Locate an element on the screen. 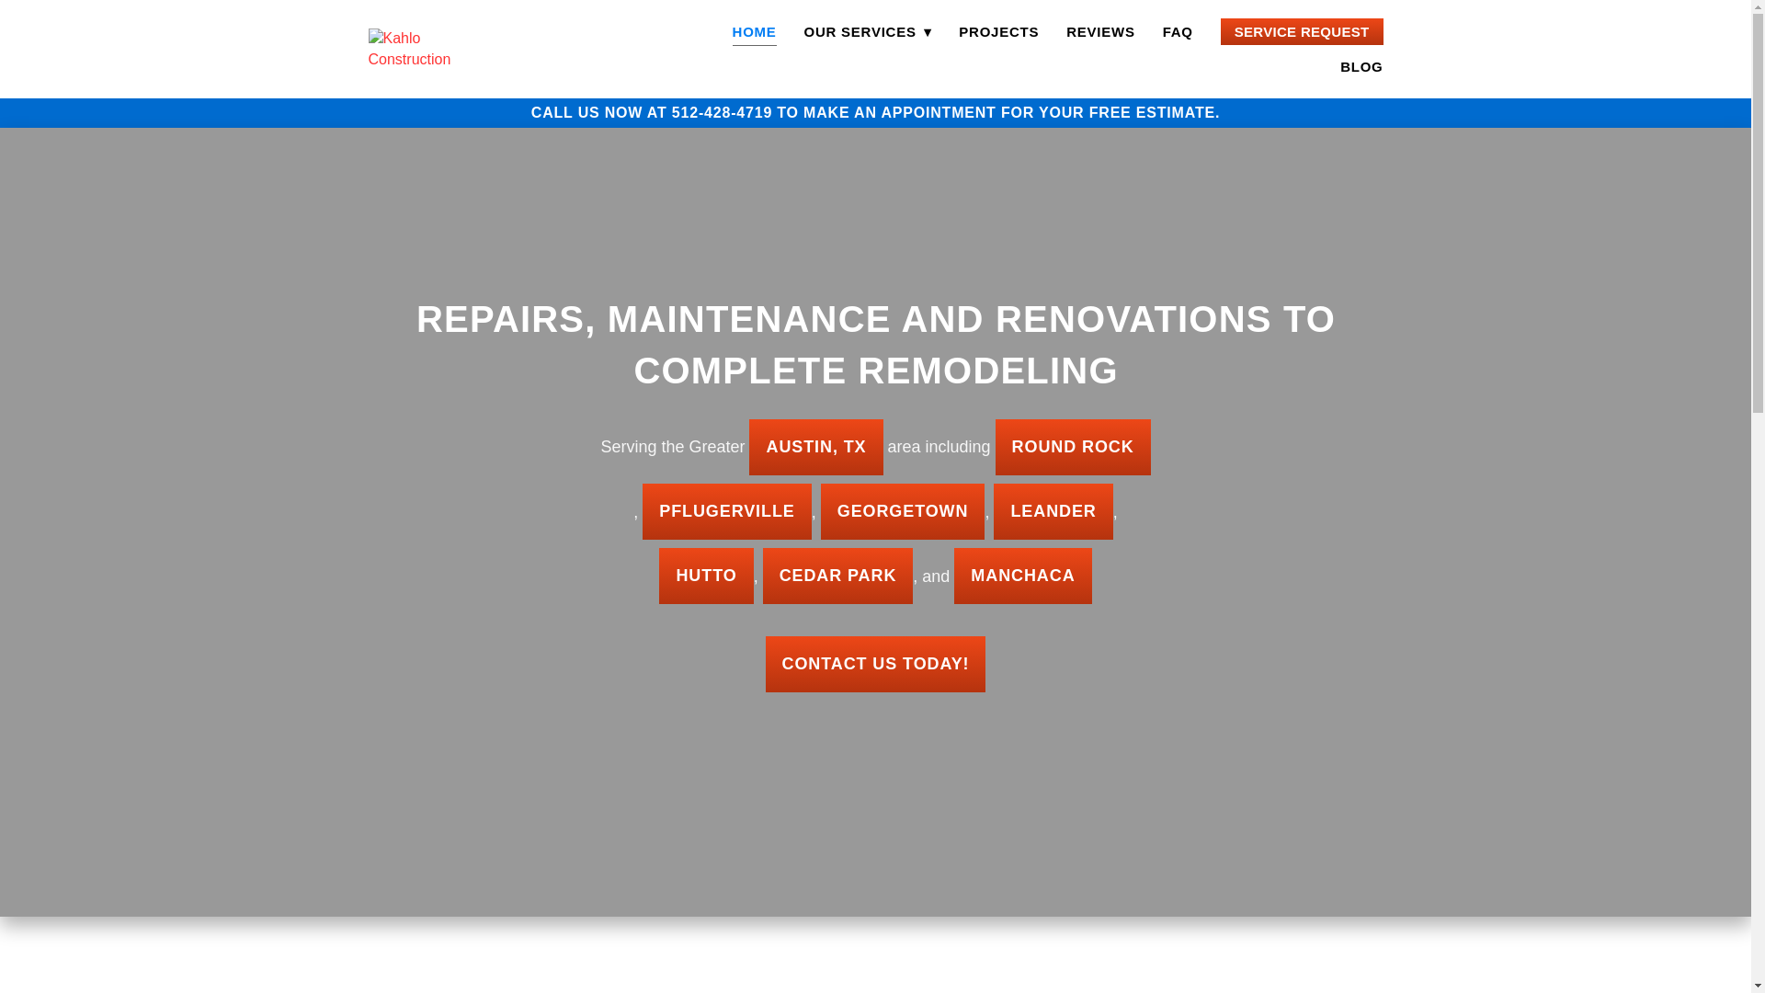 The image size is (1765, 993). ROUND ROCK is located at coordinates (1072, 447).